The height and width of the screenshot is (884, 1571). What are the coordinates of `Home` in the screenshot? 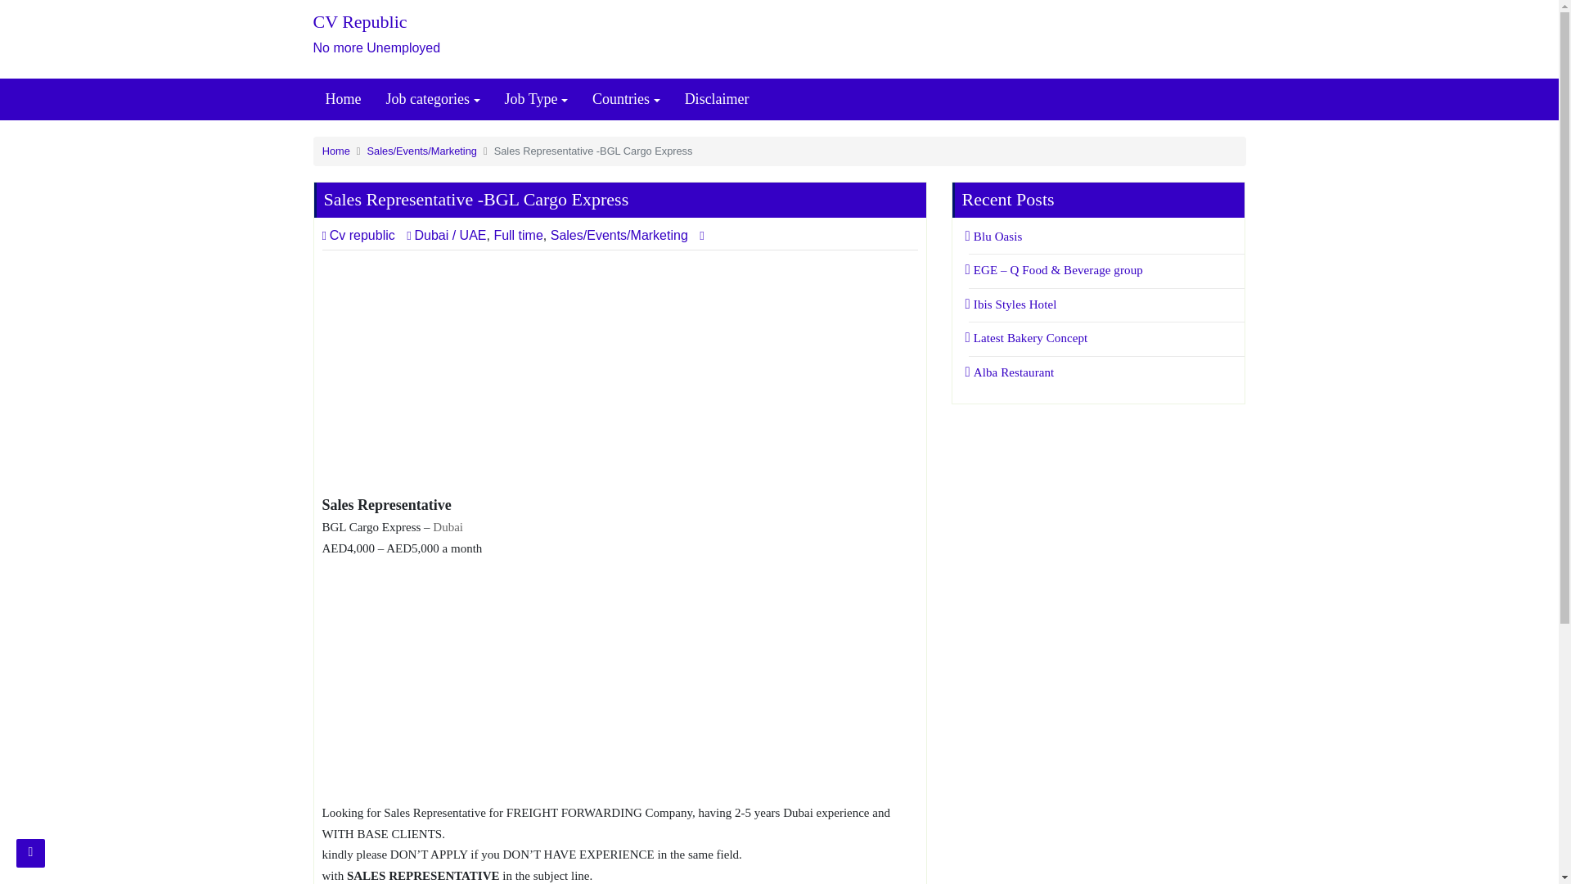 It's located at (619, 372).